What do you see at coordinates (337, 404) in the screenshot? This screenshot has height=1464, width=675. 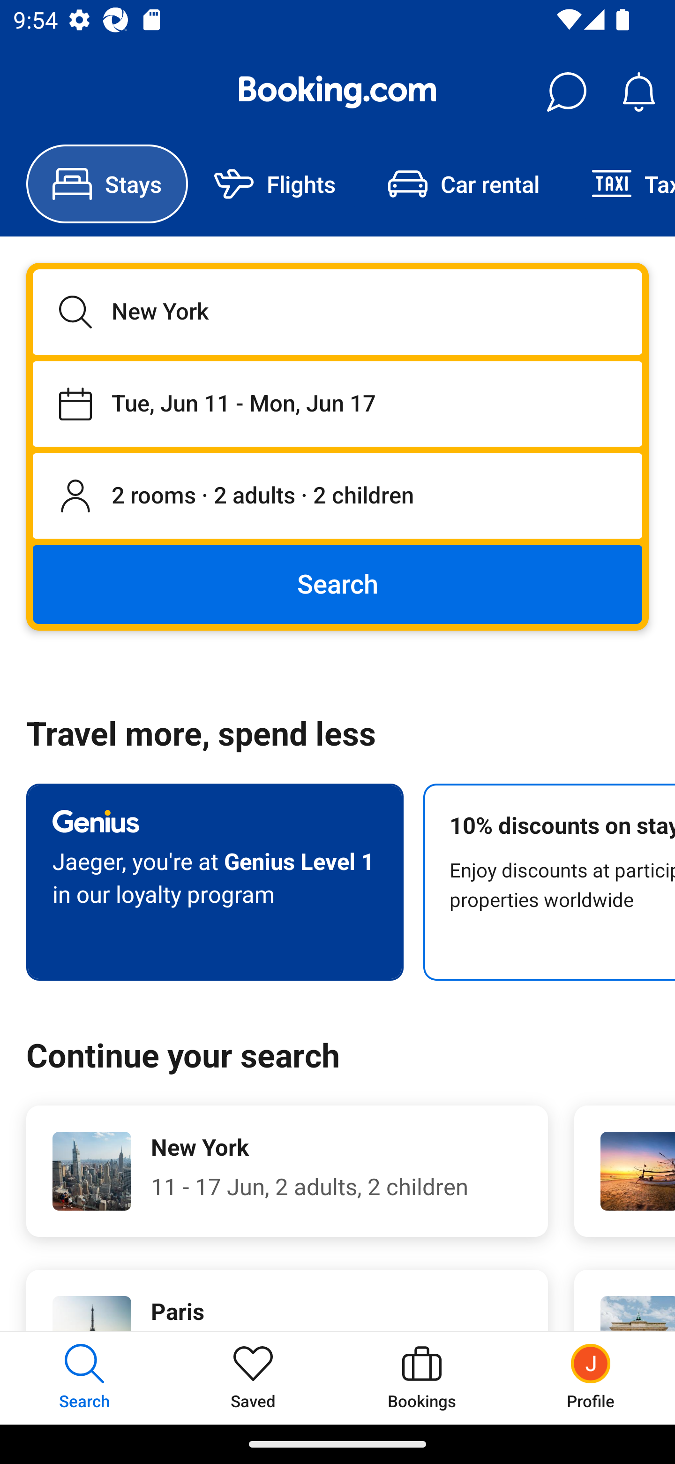 I see `Staying from Tue, Jun 11 until Mon, Jun 17` at bounding box center [337, 404].